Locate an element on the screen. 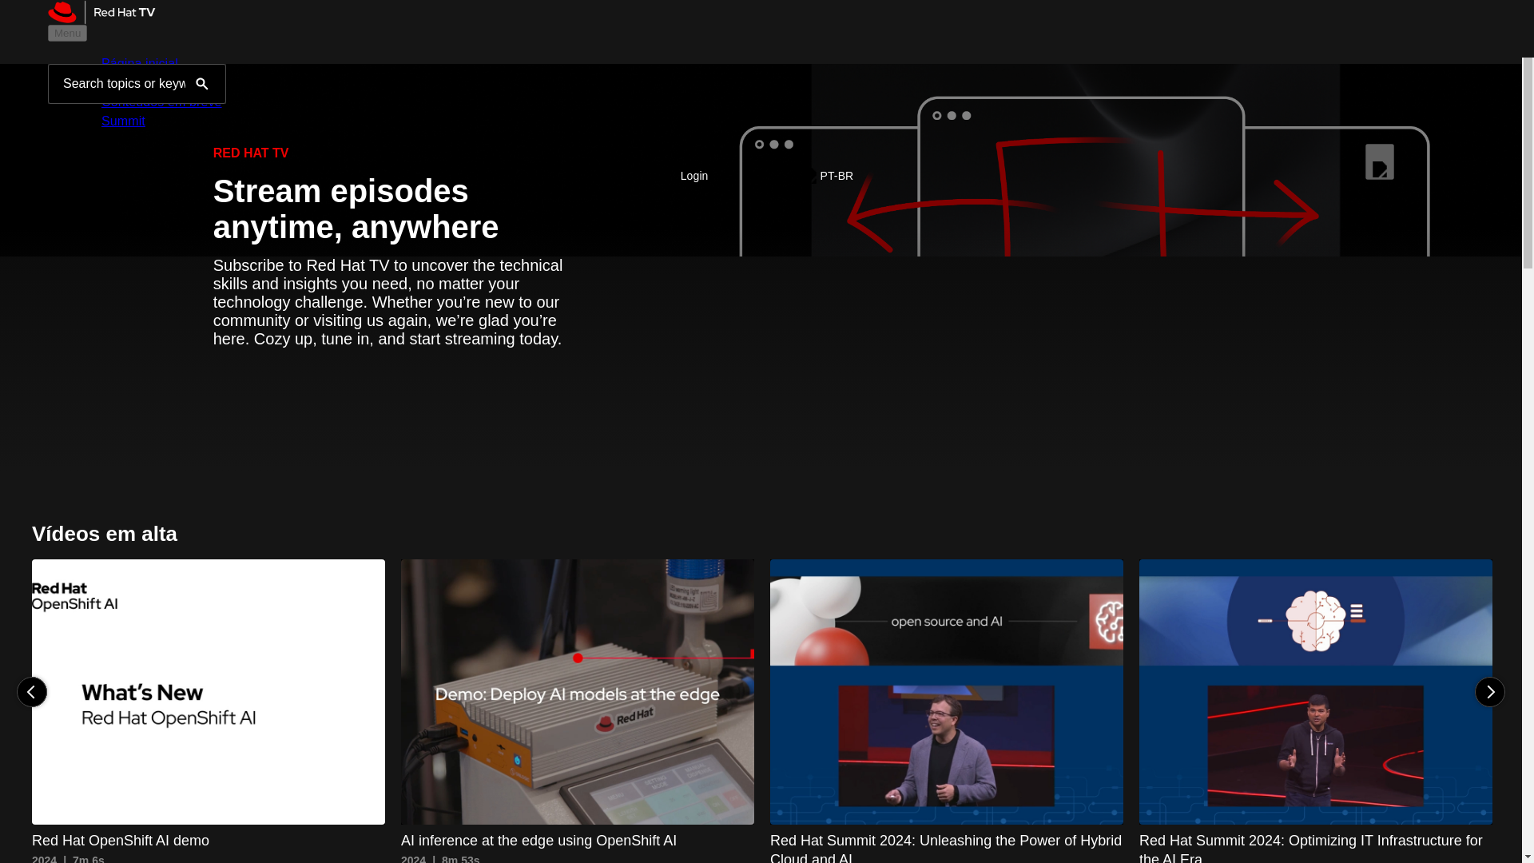  Stream episodes anytime, anywhere is located at coordinates (577, 711).